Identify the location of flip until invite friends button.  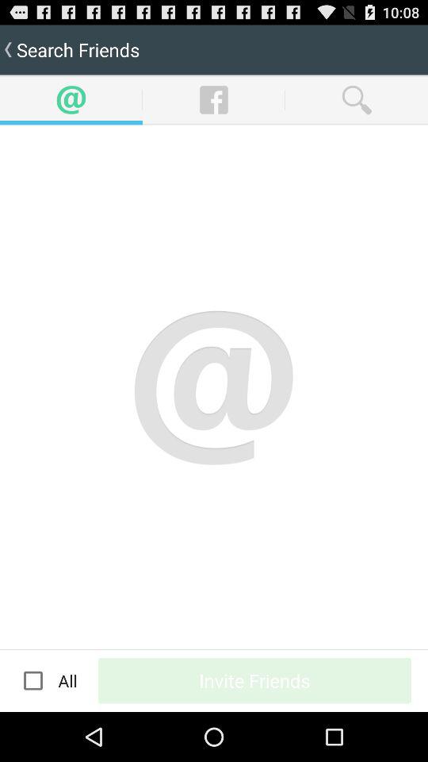
(255, 680).